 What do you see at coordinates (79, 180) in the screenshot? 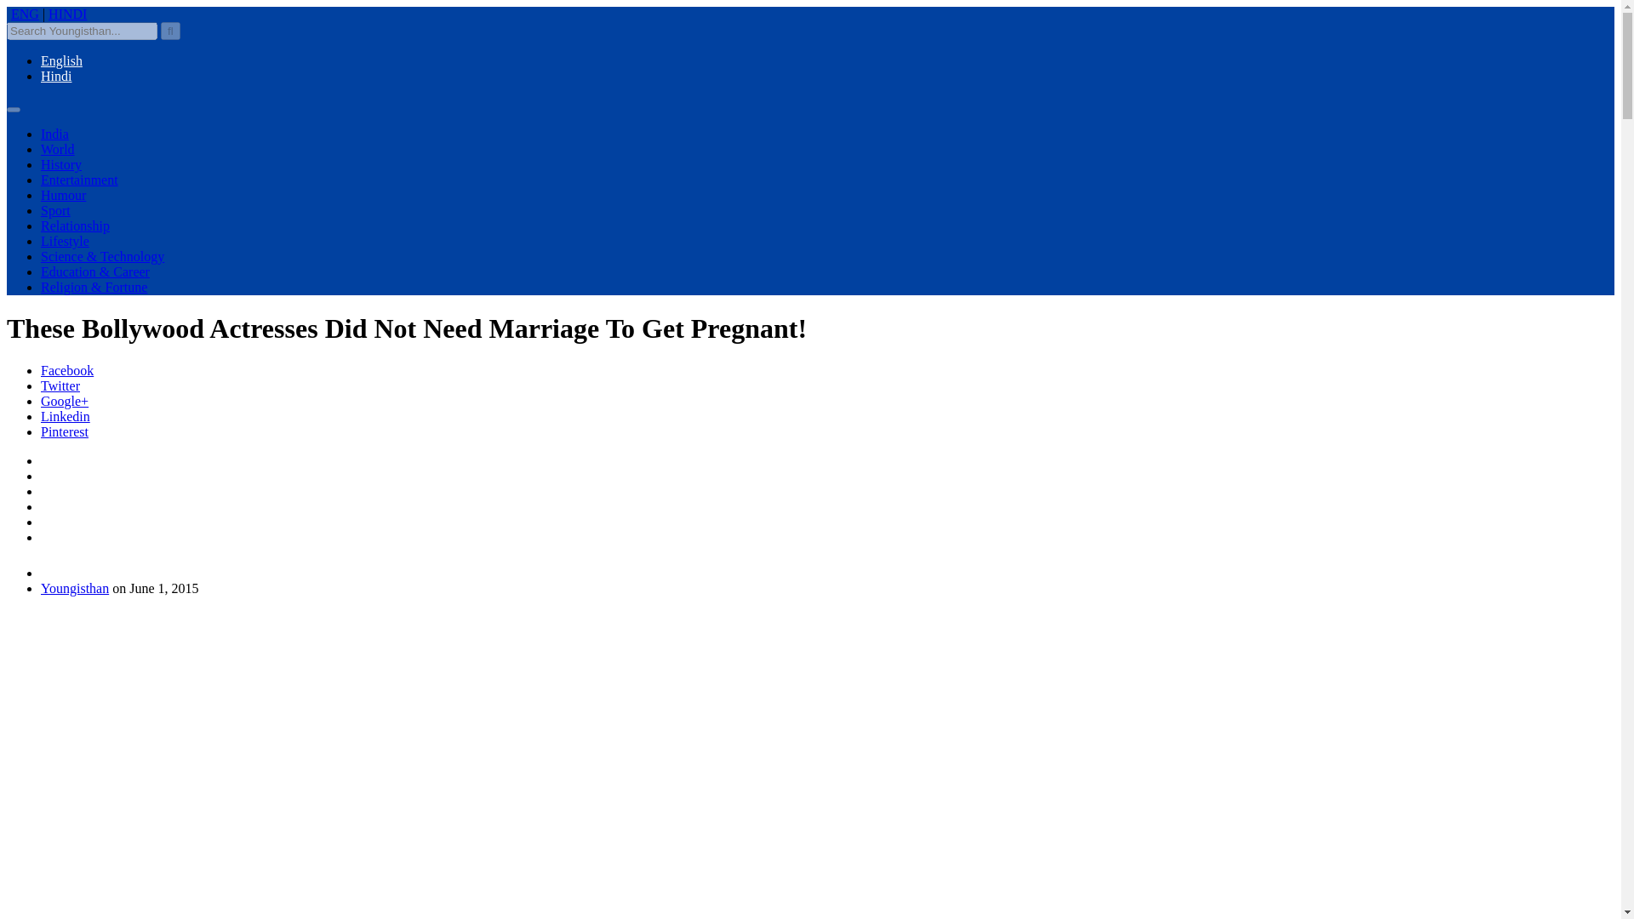
I see `Entertainment` at bounding box center [79, 180].